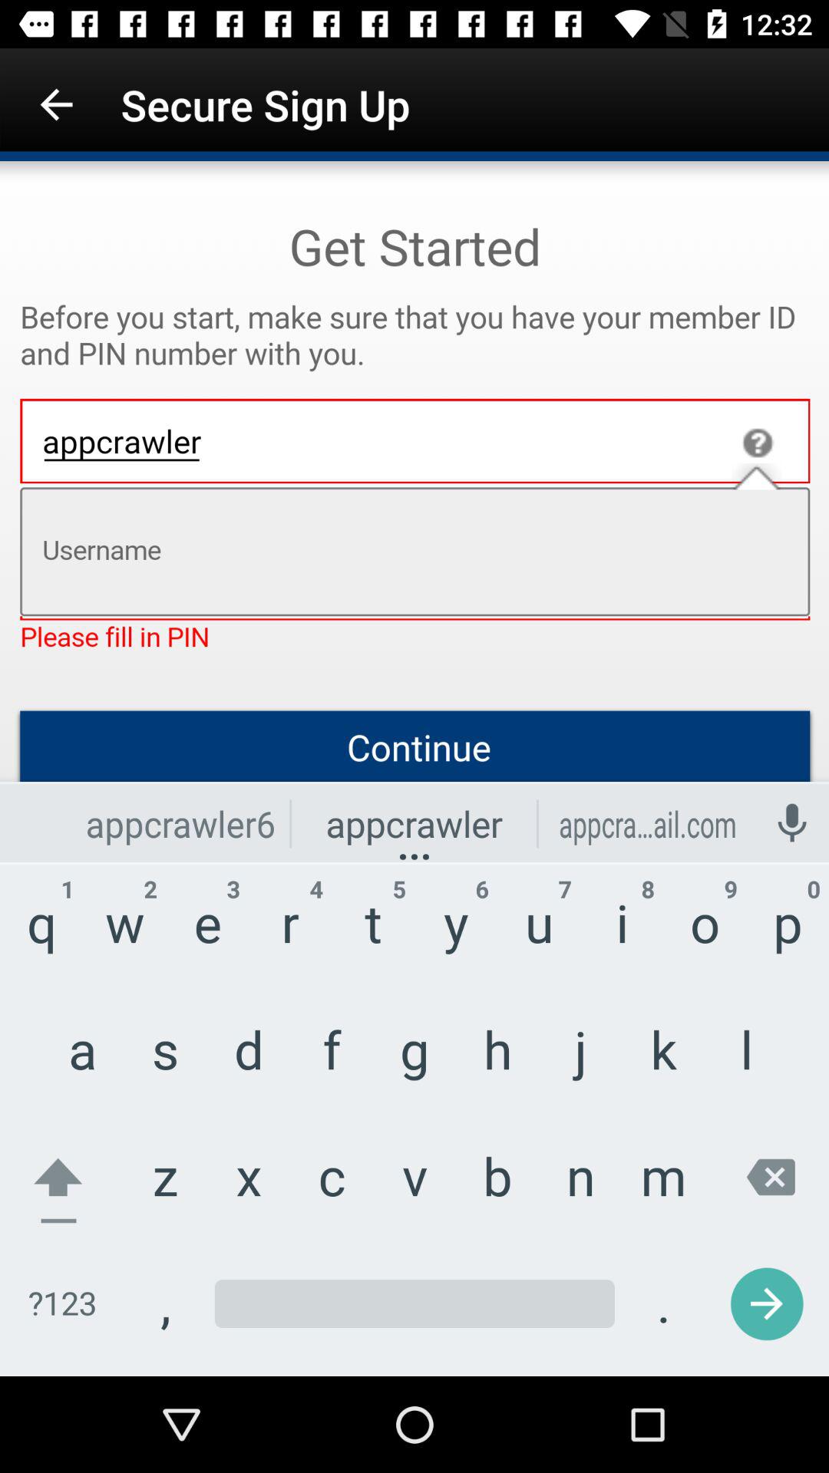 The width and height of the screenshot is (829, 1473). I want to click on advertisement, so click(414, 769).